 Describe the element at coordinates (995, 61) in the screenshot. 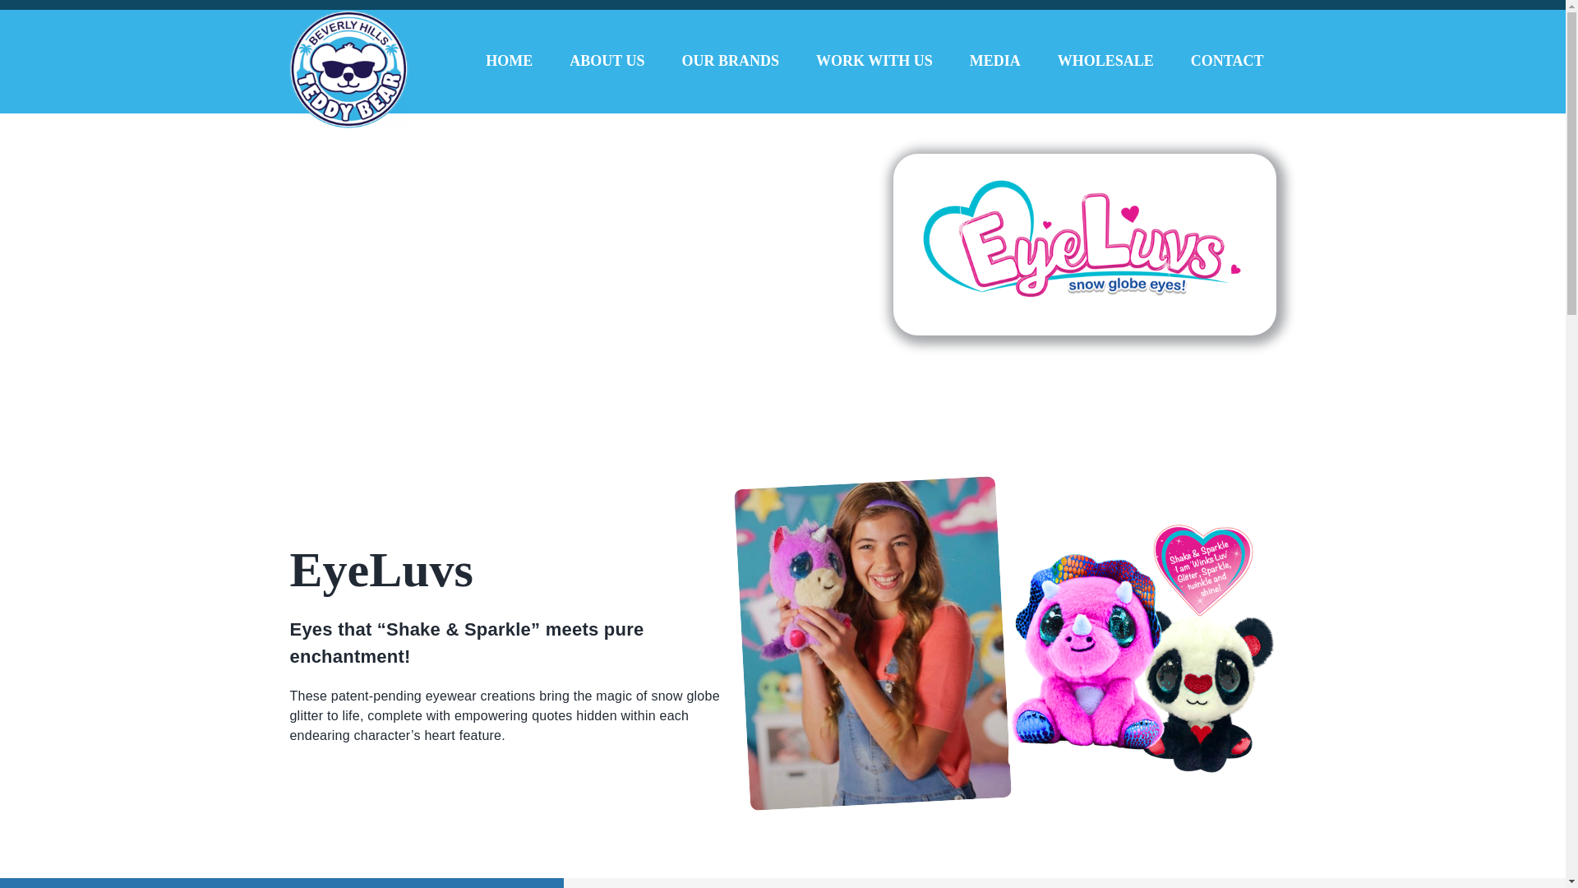

I see `MEDIA` at that location.